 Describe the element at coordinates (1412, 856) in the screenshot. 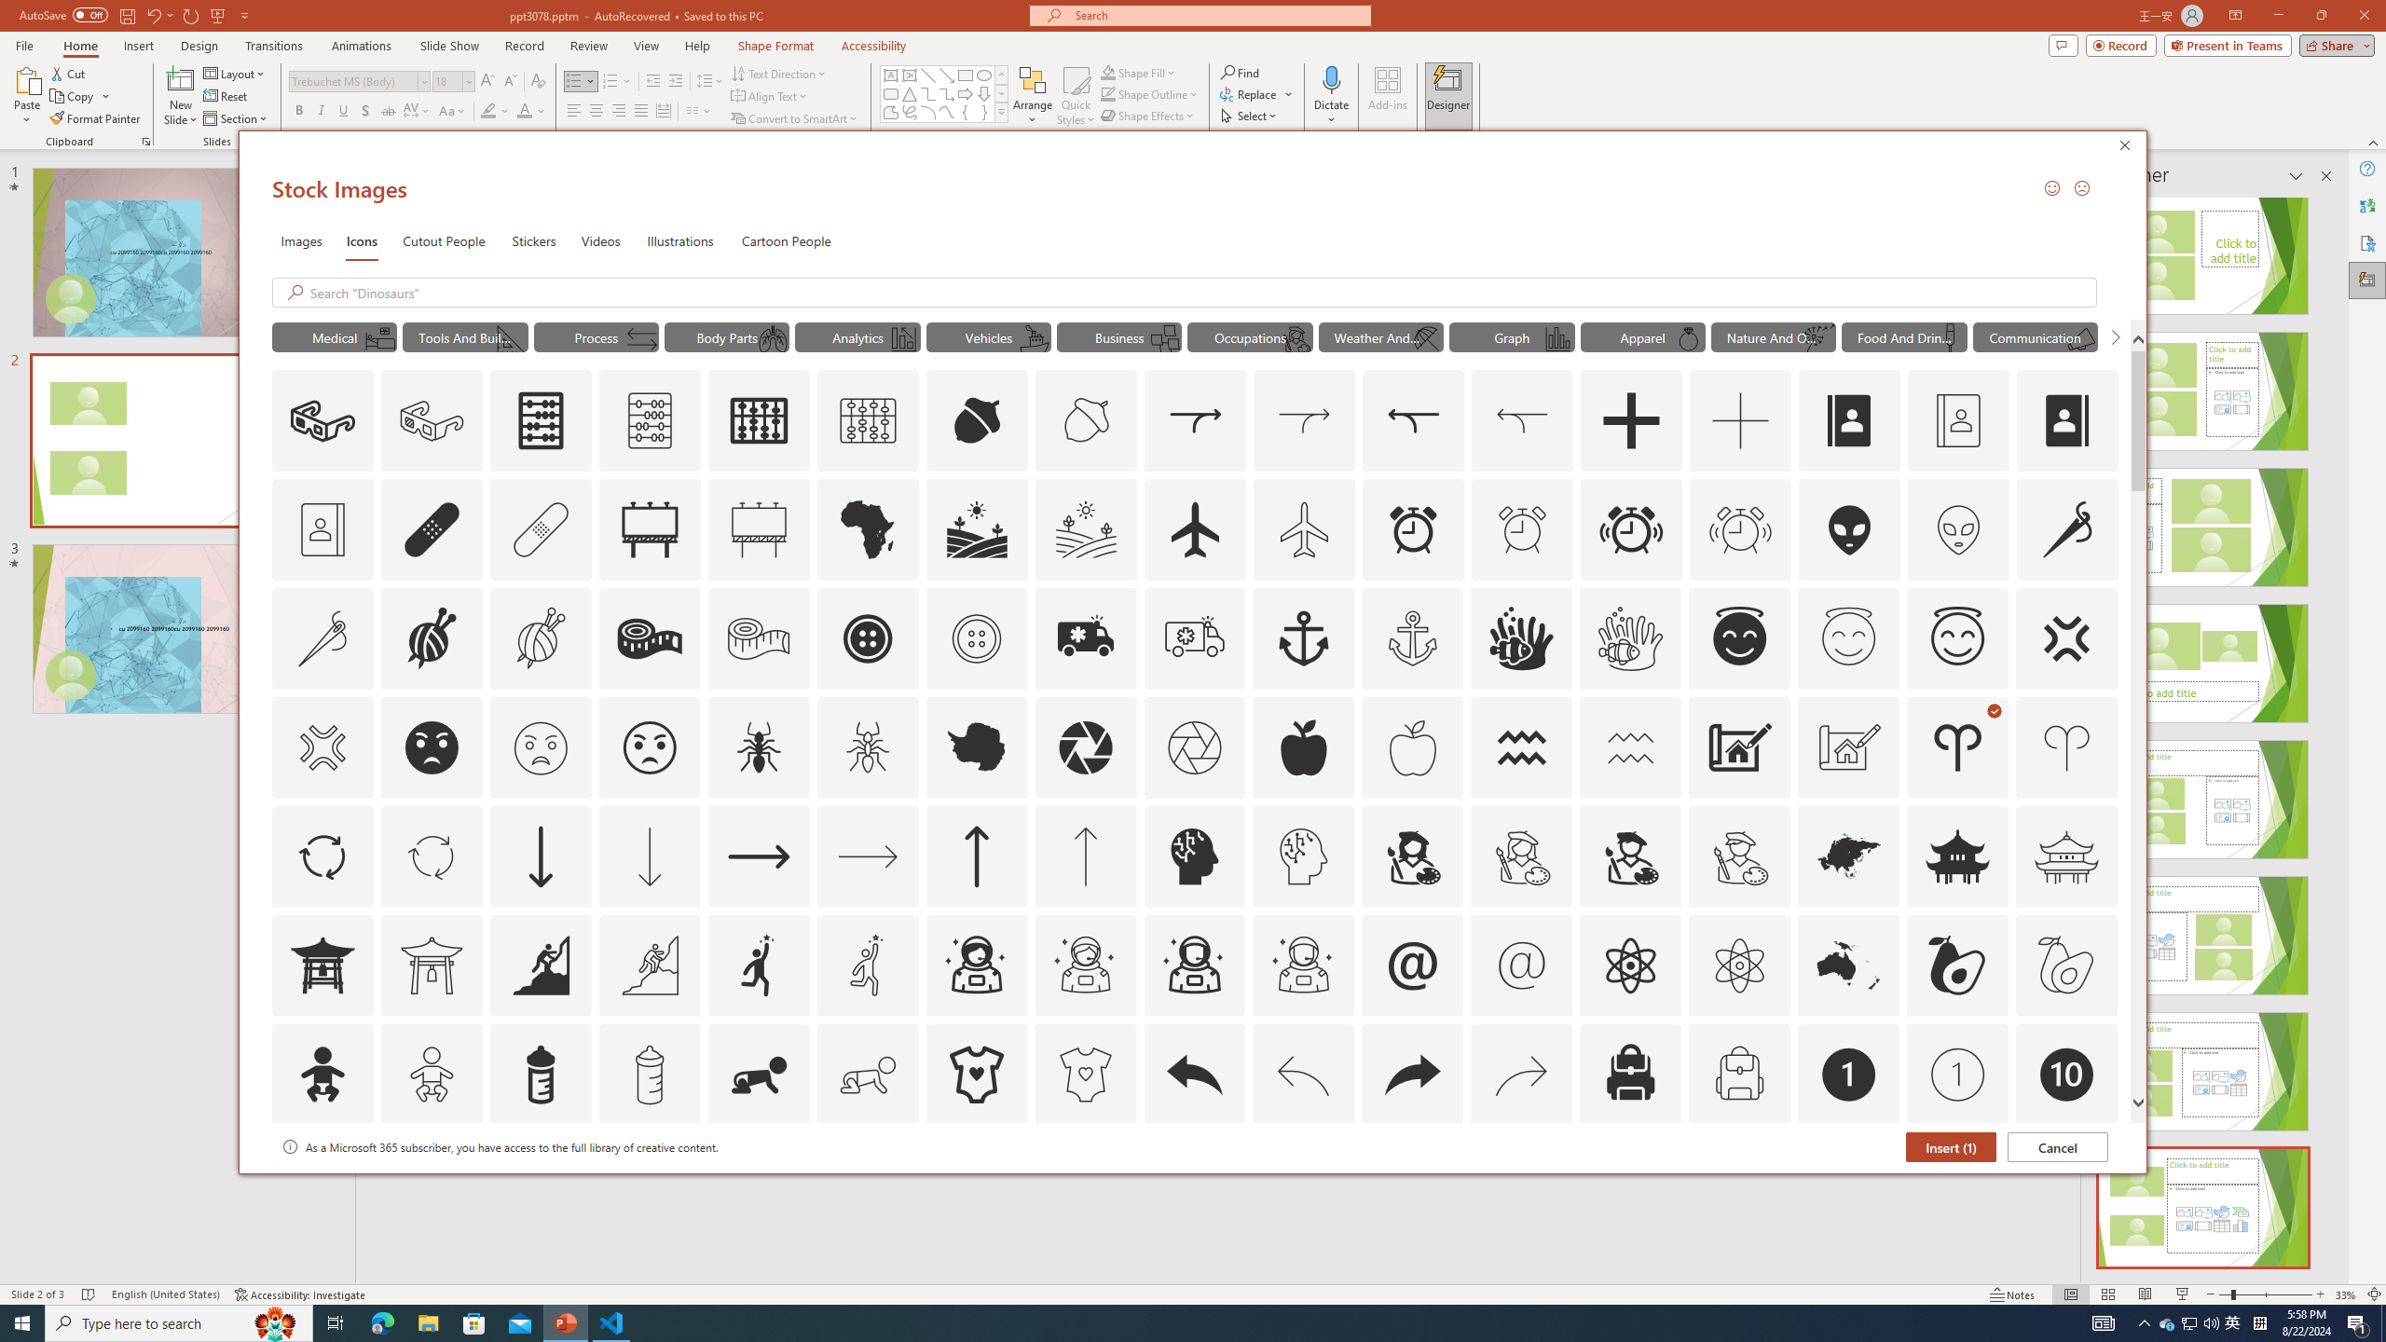

I see `AutomationID: Icons_ArtistFemale` at that location.